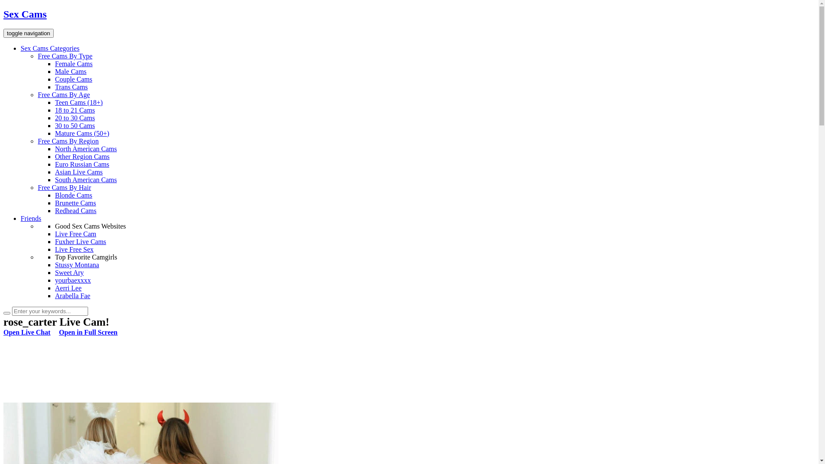 The image size is (825, 464). I want to click on 18 to 21 Cams, so click(75, 110).